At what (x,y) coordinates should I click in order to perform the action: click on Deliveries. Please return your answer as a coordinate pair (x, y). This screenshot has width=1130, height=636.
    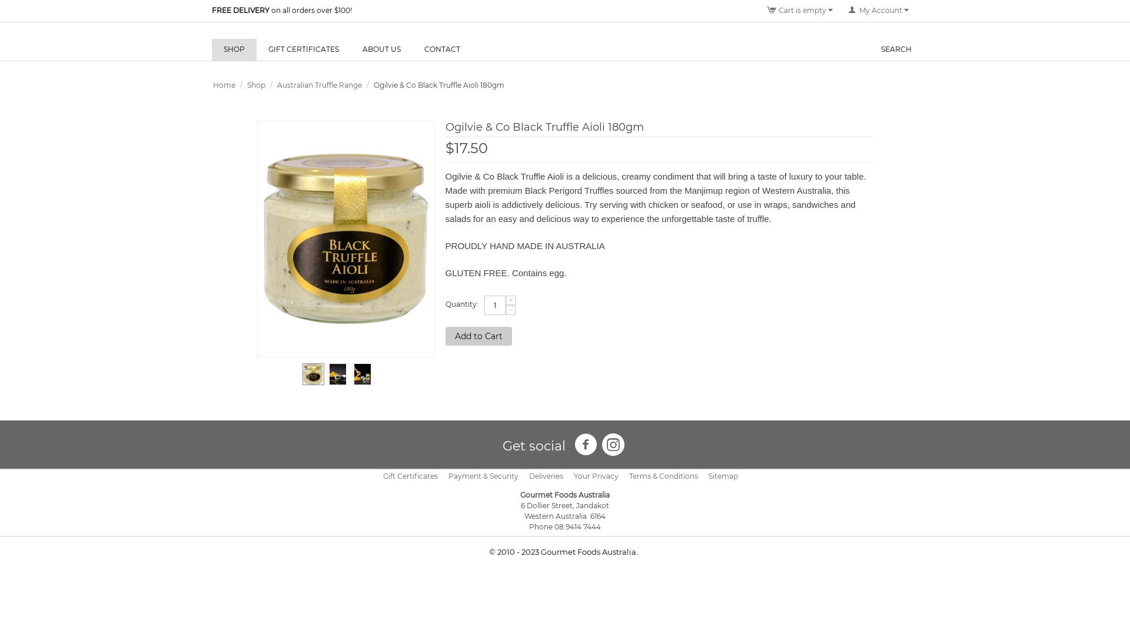
    Looking at the image, I should click on (546, 476).